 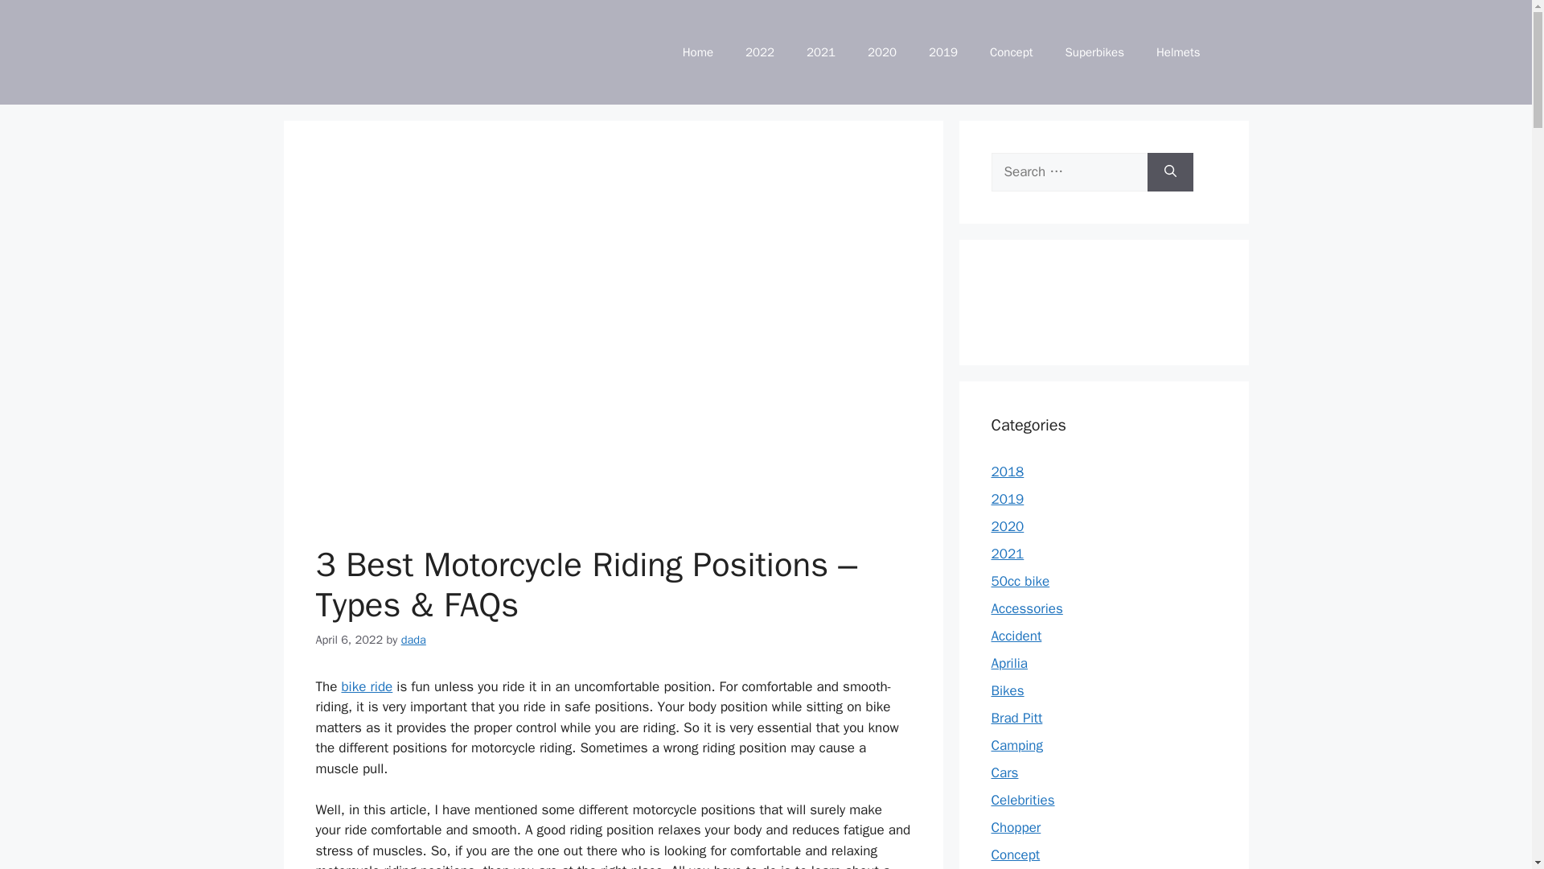 I want to click on View all posts by dada, so click(x=413, y=639).